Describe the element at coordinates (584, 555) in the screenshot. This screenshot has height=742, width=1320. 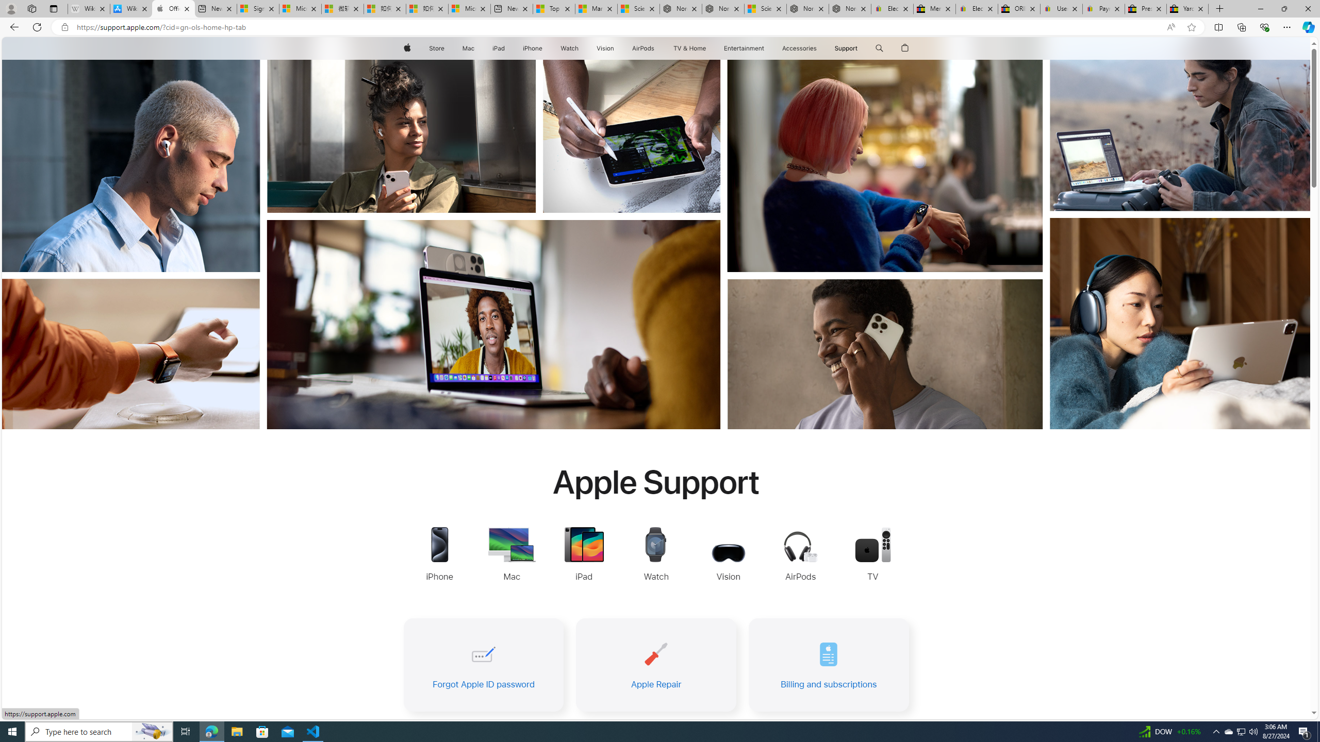
I see `iPad Support` at that location.